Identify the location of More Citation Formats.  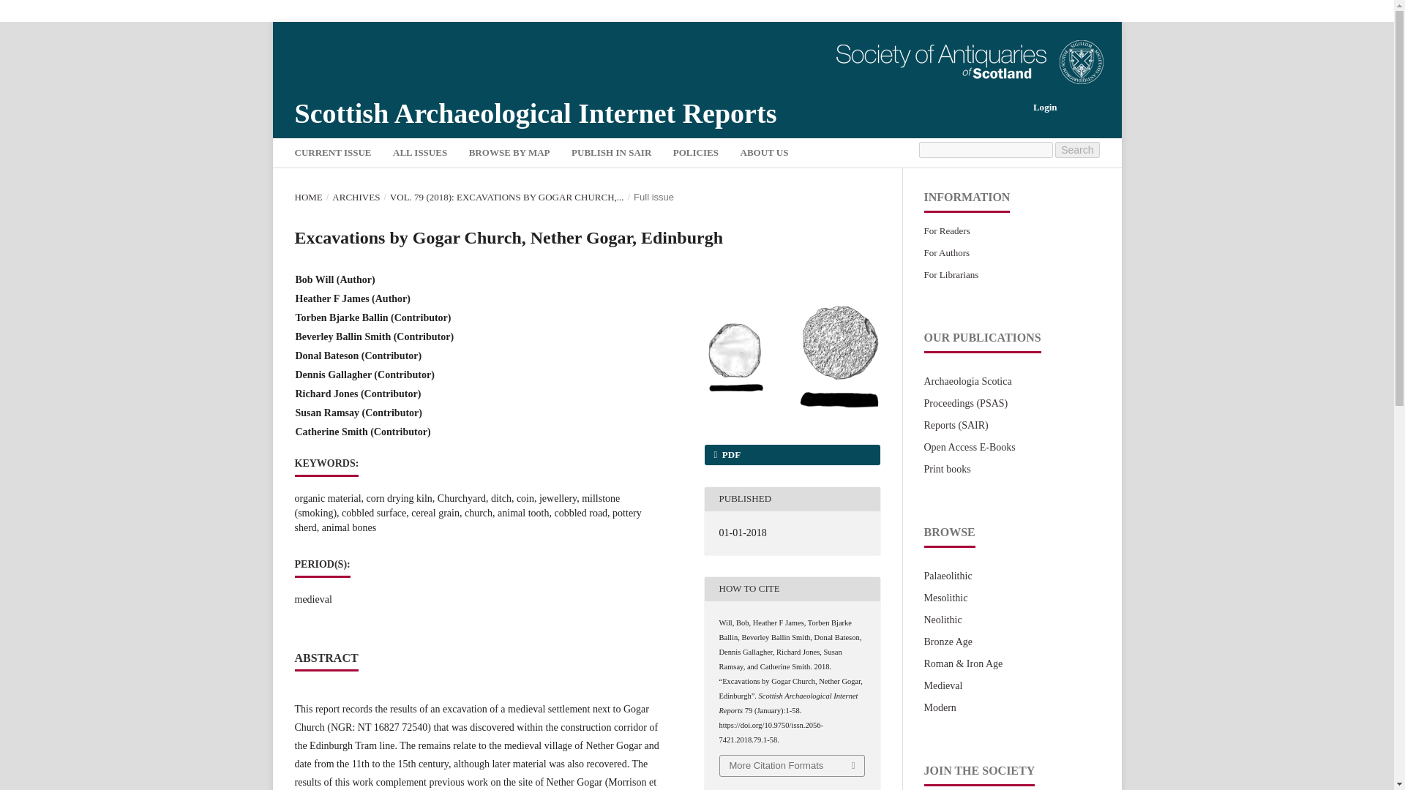
(792, 765).